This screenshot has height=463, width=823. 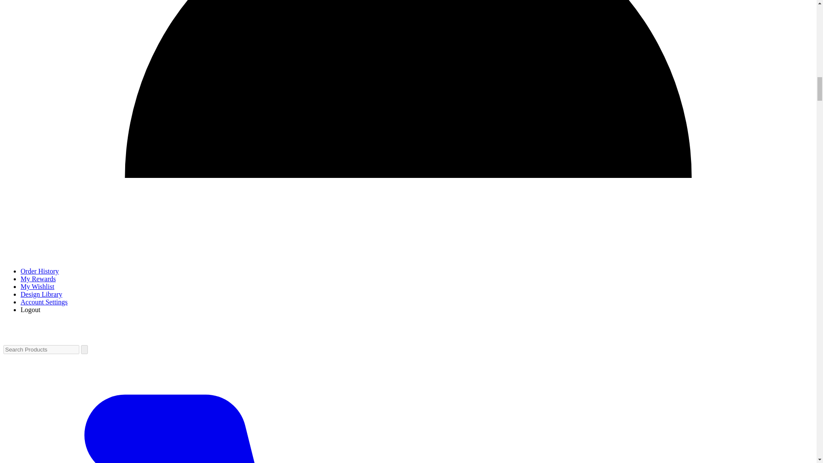 What do you see at coordinates (41, 294) in the screenshot?
I see `Design Library` at bounding box center [41, 294].